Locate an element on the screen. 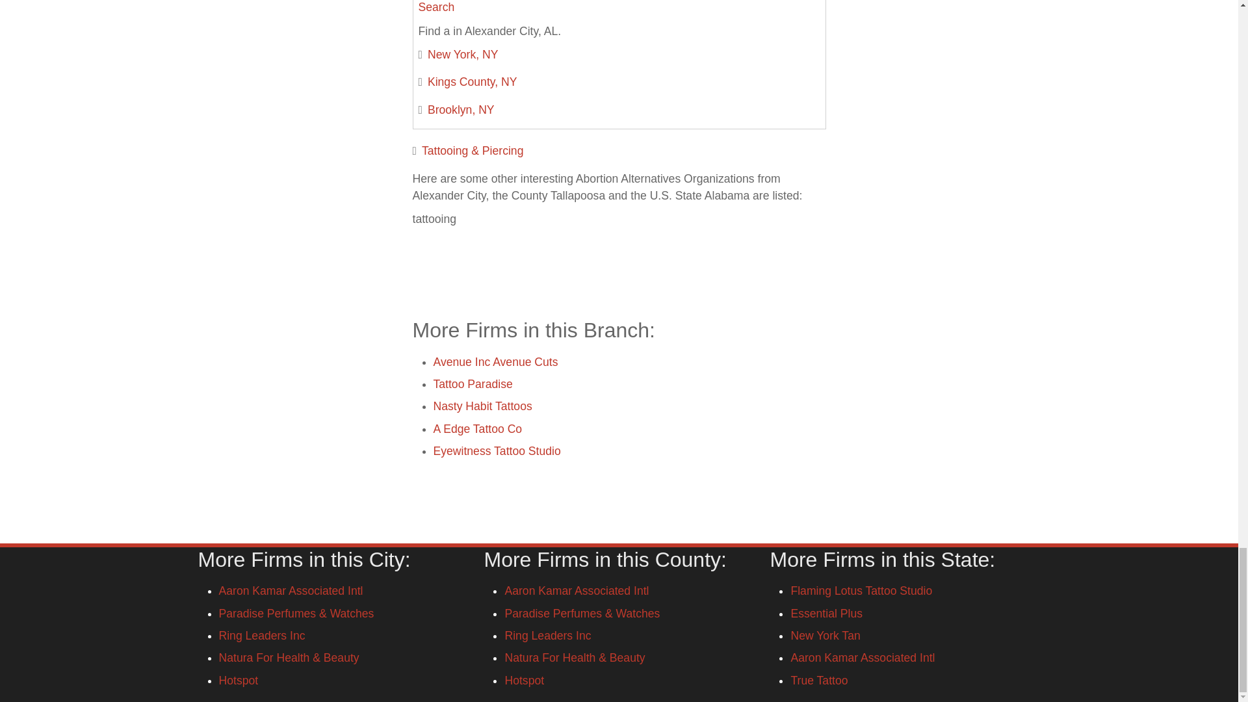 The height and width of the screenshot is (702, 1248). Avenue Inc Avenue Cuts is located at coordinates (495, 361).